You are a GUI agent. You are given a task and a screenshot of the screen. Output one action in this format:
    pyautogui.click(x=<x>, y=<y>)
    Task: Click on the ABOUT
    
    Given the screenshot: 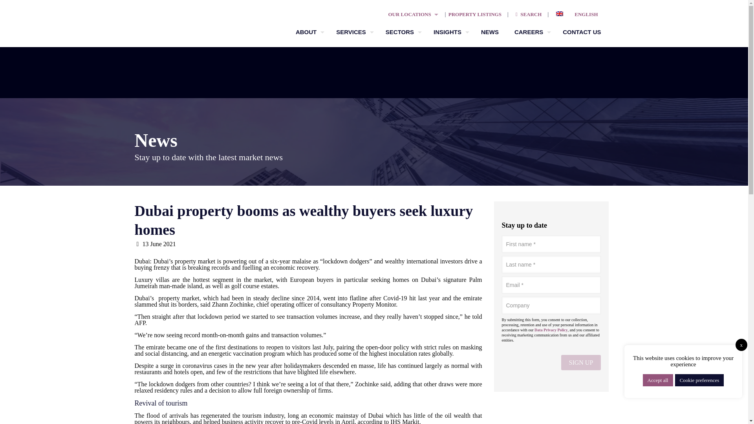 What is the action you would take?
    pyautogui.click(x=308, y=32)
    